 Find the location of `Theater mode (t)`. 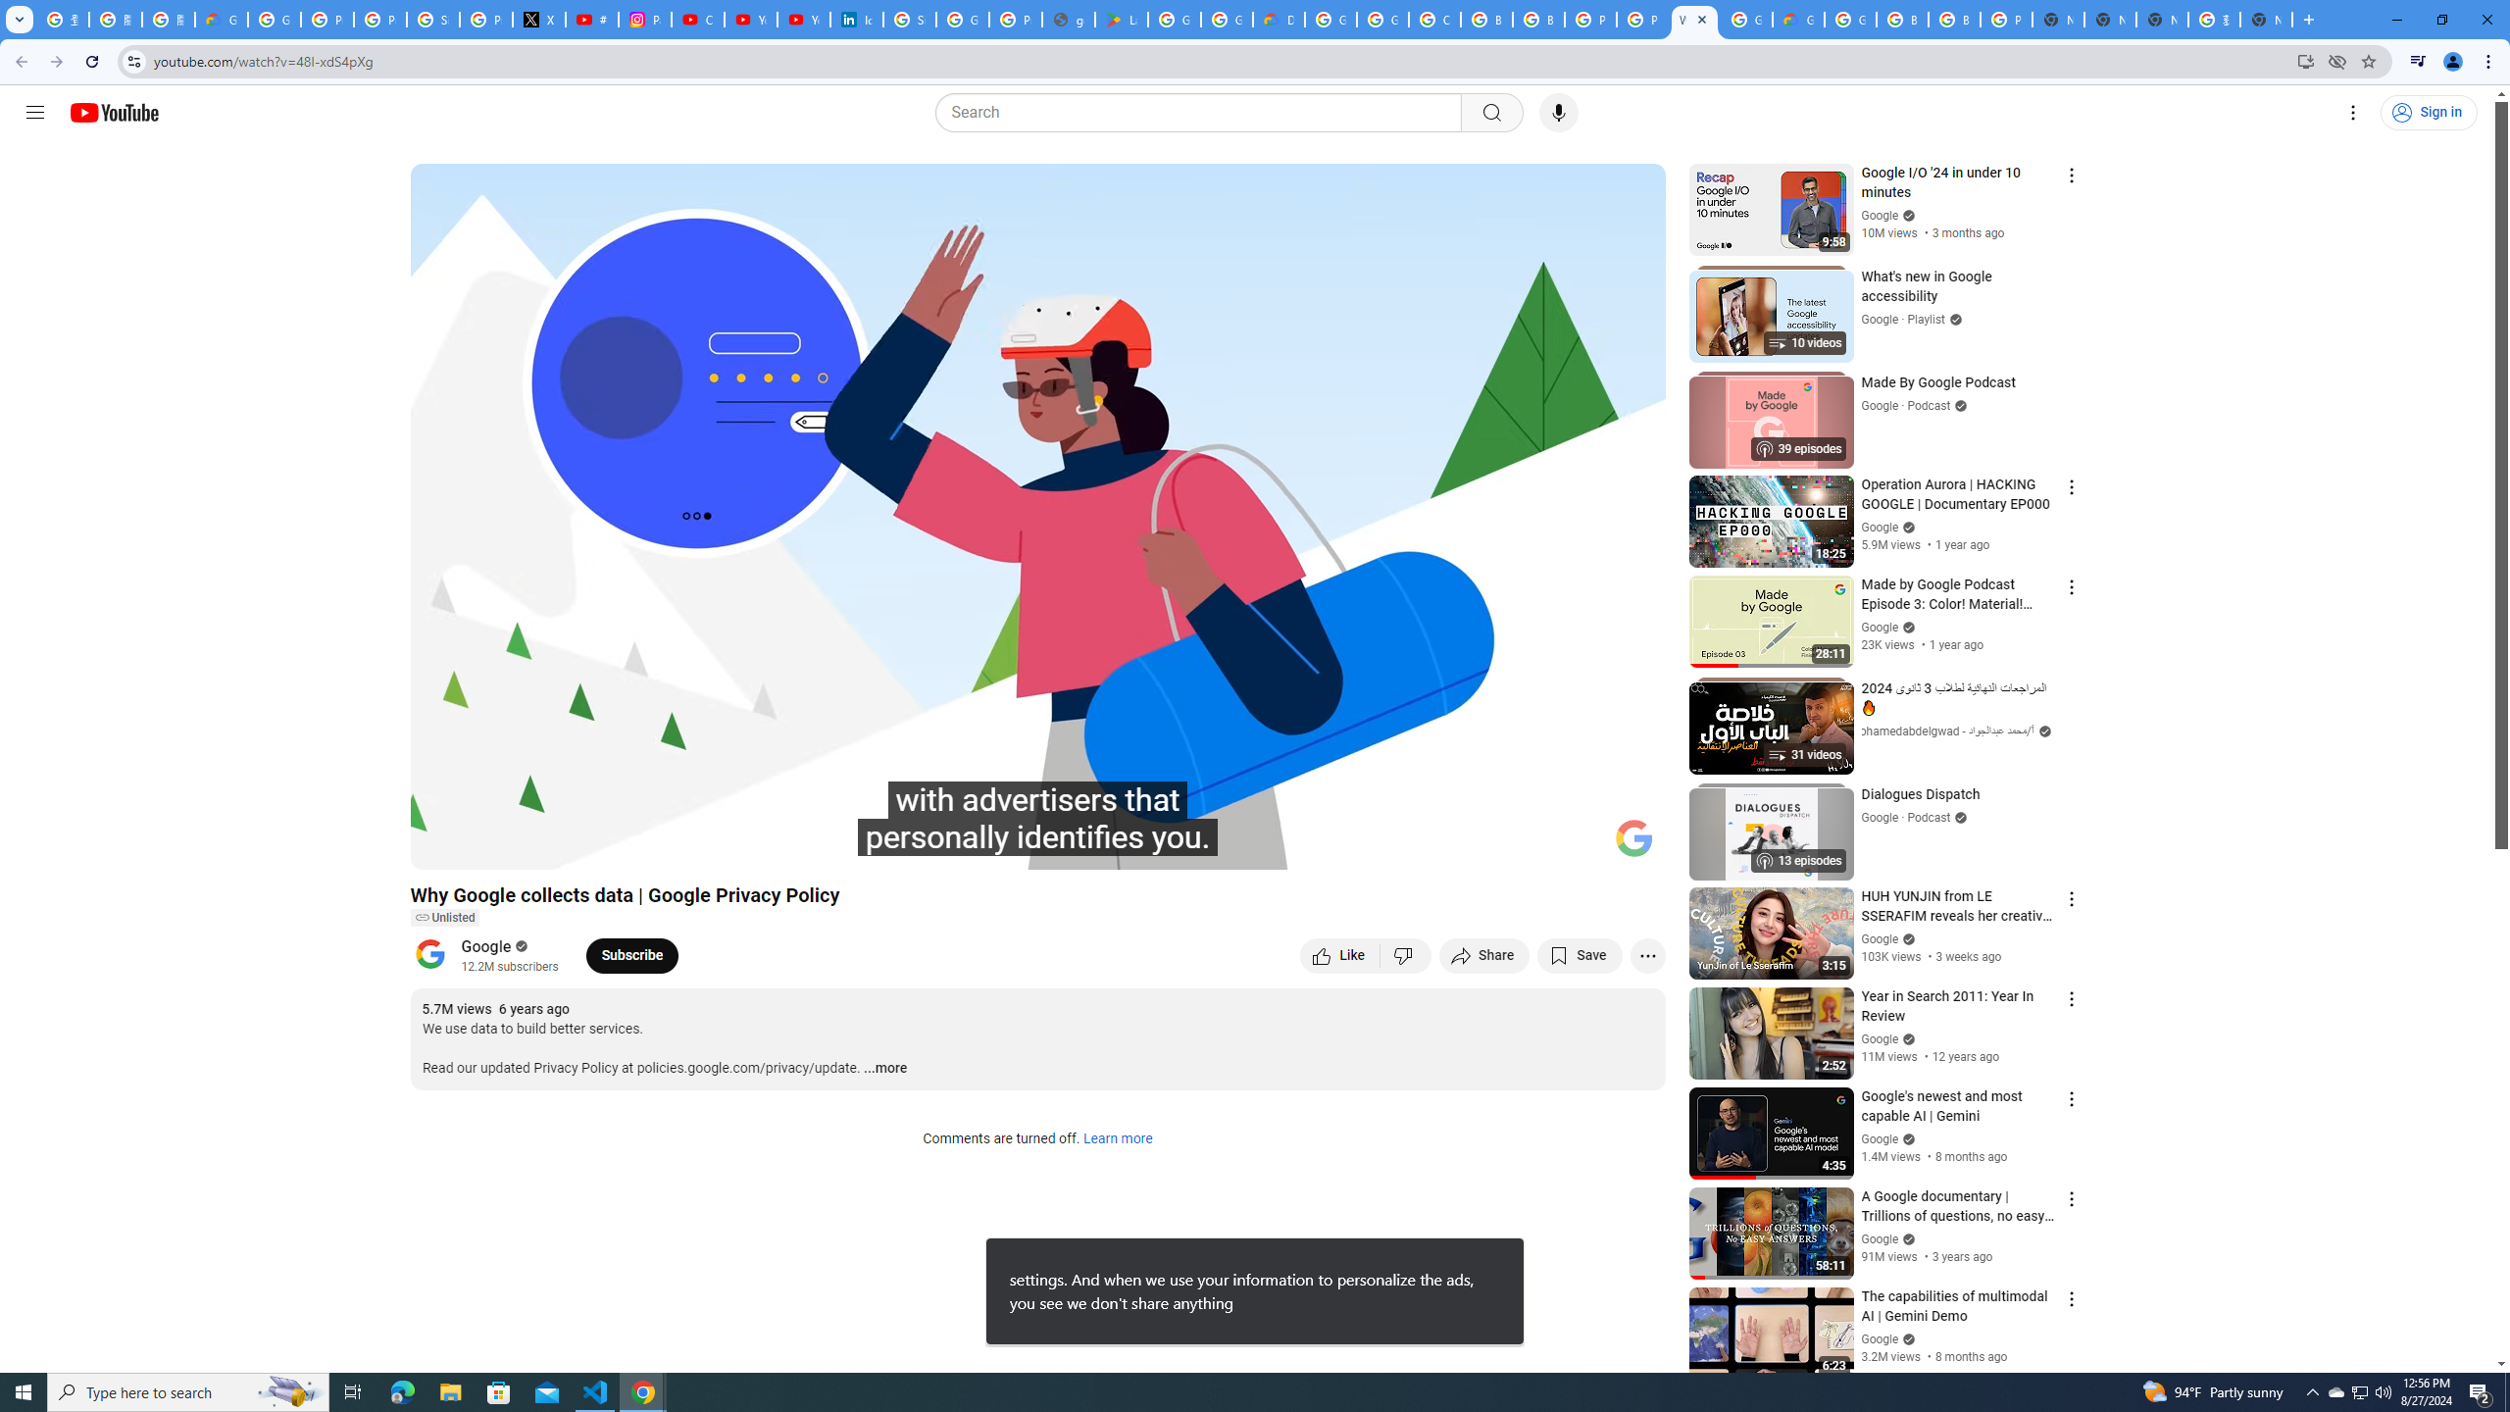

Theater mode (t) is located at coordinates (1582, 846).